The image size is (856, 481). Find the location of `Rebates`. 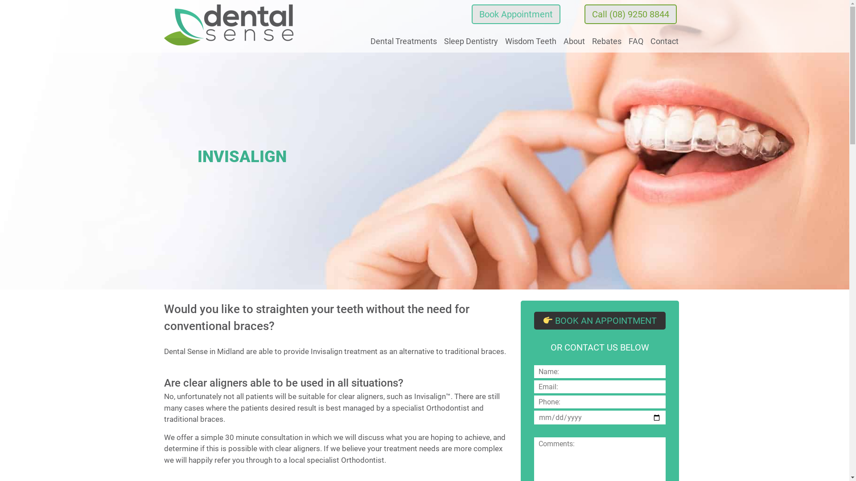

Rebates is located at coordinates (607, 42).